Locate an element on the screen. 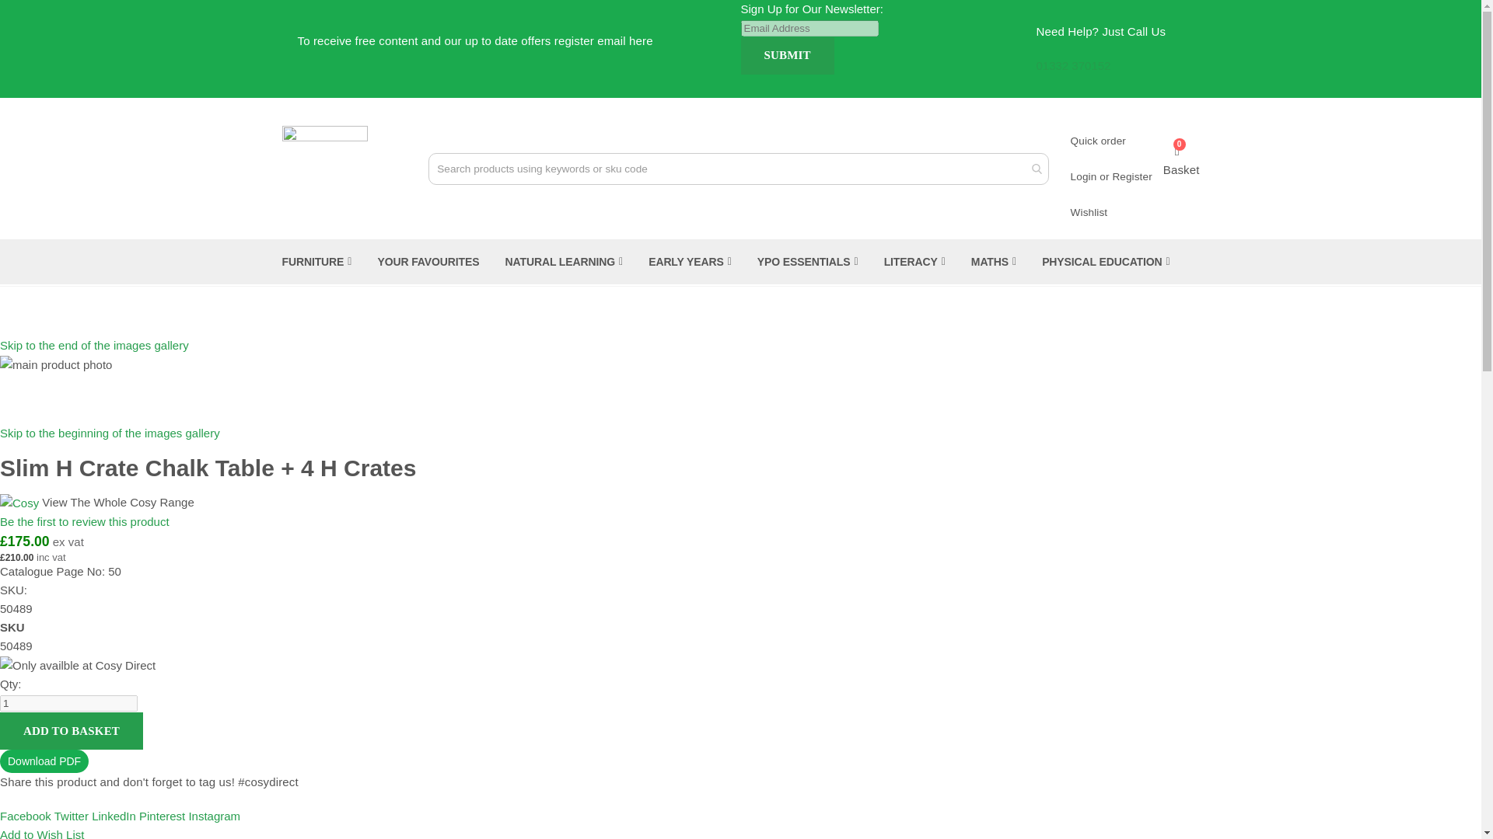 The image size is (1493, 839). Furniture is located at coordinates (317, 261).